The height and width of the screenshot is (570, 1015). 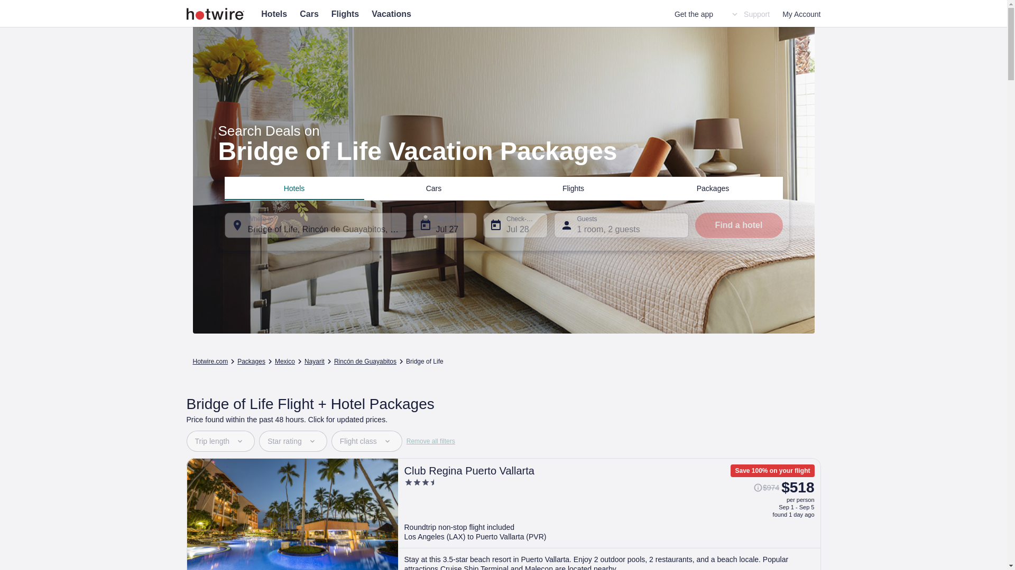 I want to click on 1 room, 2 guests, so click(x=622, y=225).